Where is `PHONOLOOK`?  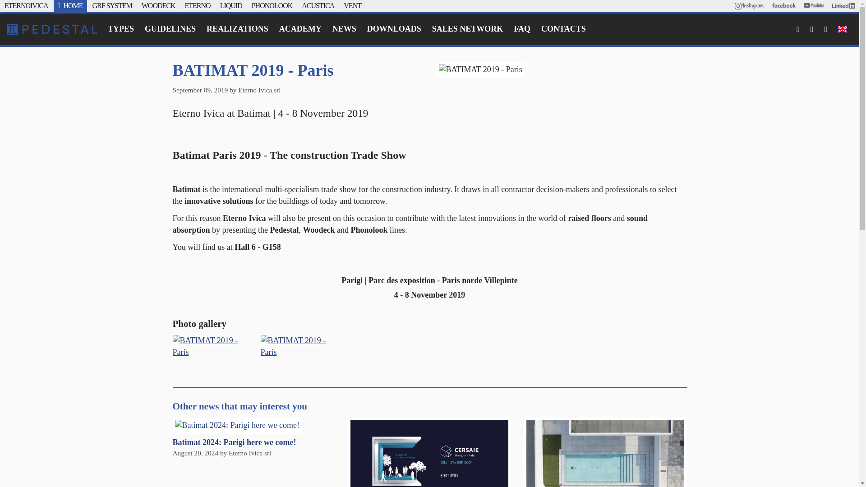 PHONOLOOK is located at coordinates (272, 5).